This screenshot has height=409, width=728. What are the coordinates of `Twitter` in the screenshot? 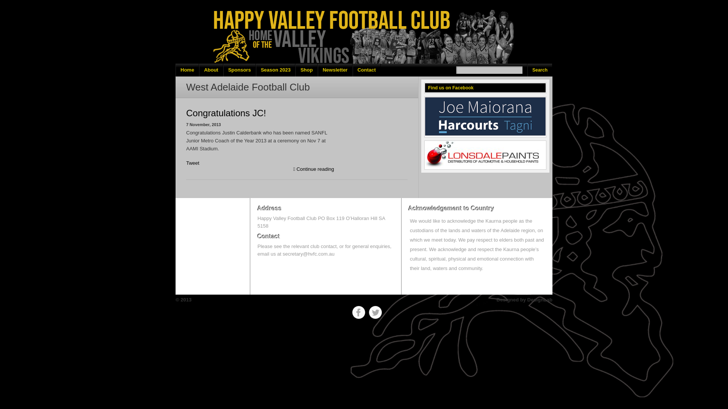 It's located at (375, 312).